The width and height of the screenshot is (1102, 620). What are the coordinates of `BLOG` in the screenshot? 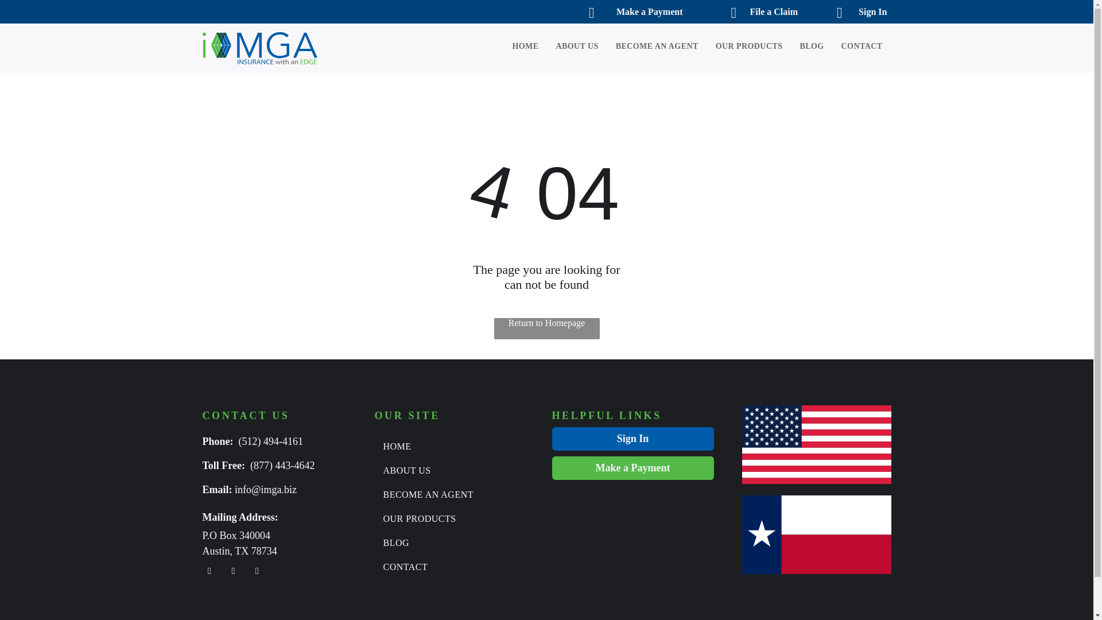 It's located at (451, 542).